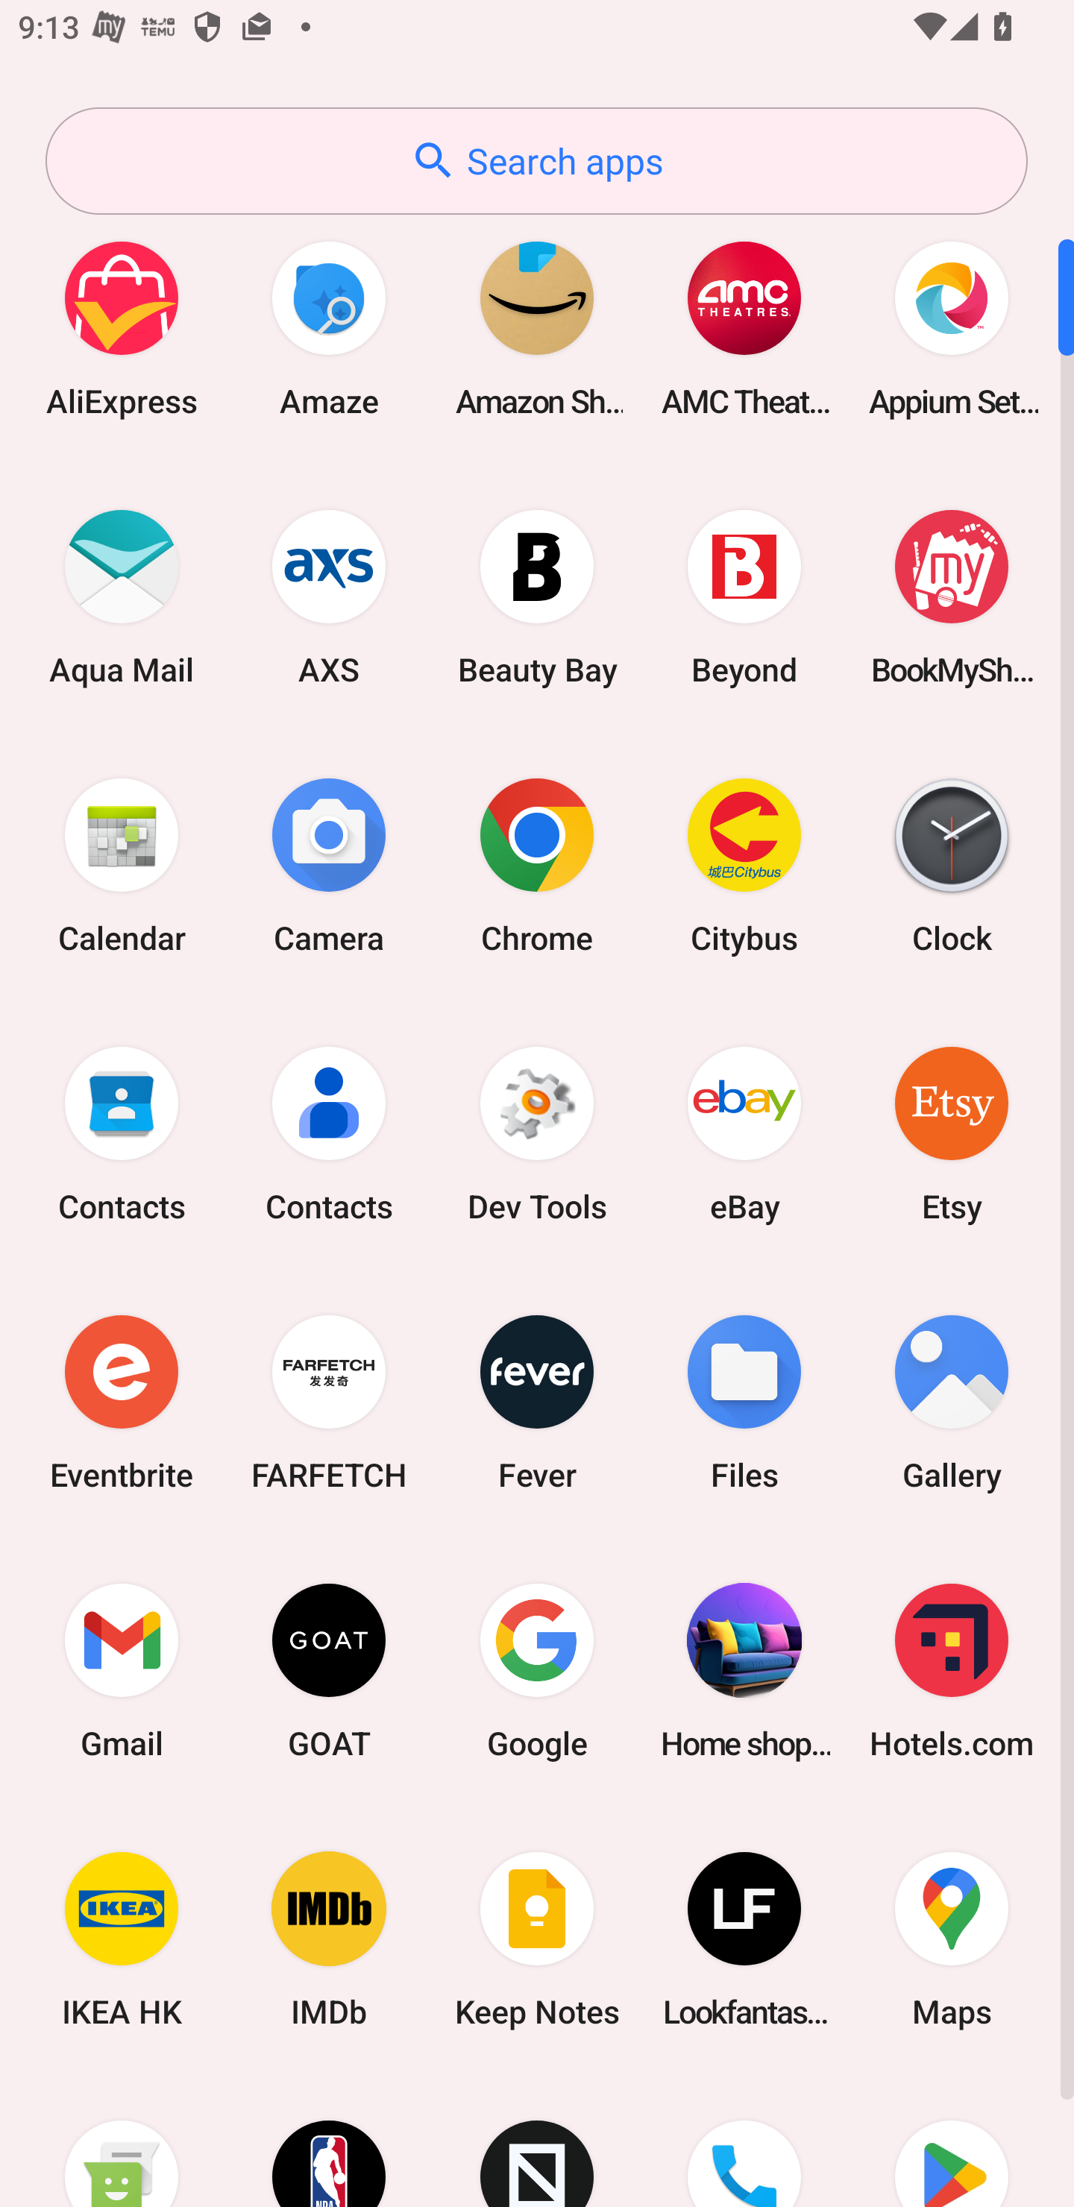 This screenshot has height=2207, width=1074. What do you see at coordinates (122, 2141) in the screenshot?
I see `Messaging` at bounding box center [122, 2141].